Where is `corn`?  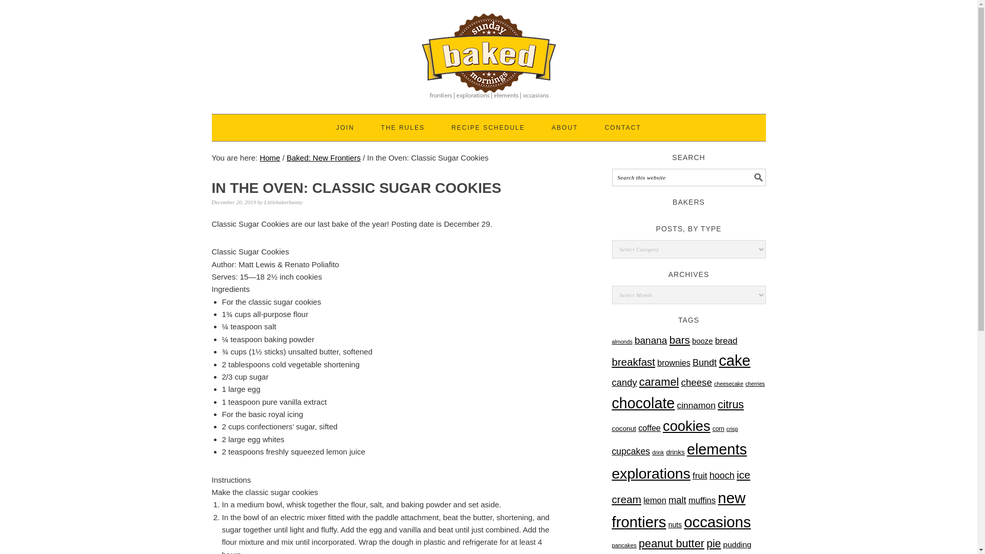 corn is located at coordinates (718, 429).